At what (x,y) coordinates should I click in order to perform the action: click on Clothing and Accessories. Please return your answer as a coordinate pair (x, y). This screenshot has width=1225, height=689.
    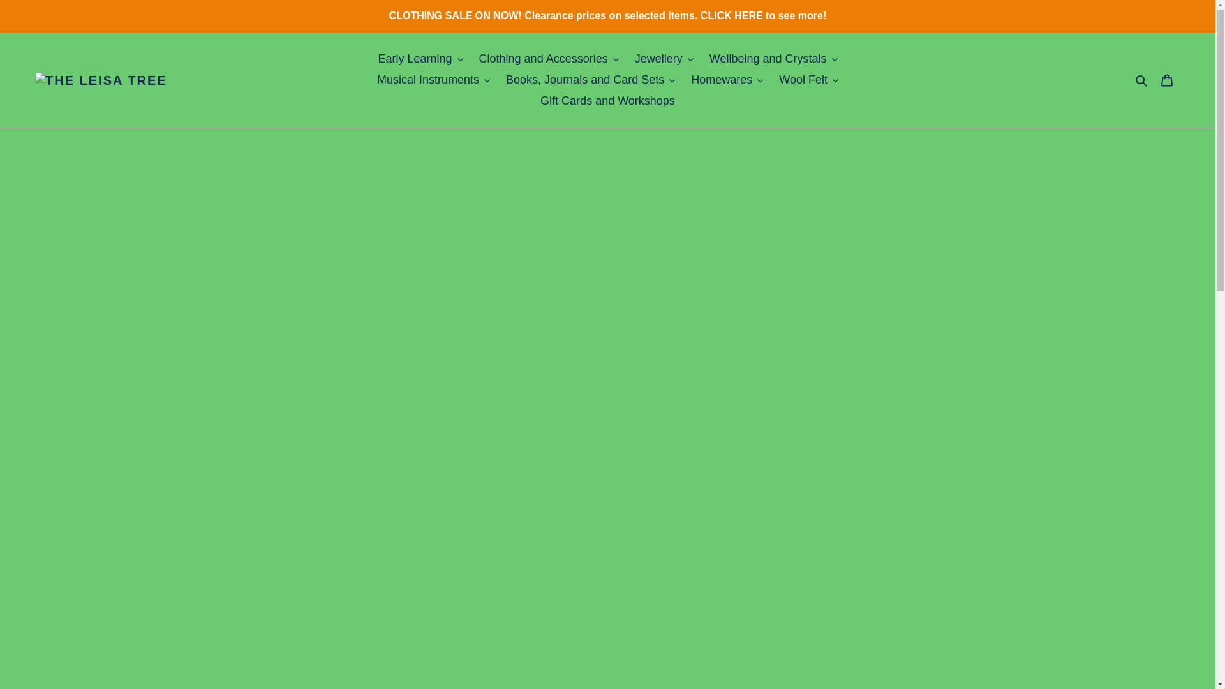
    Looking at the image, I should click on (549, 59).